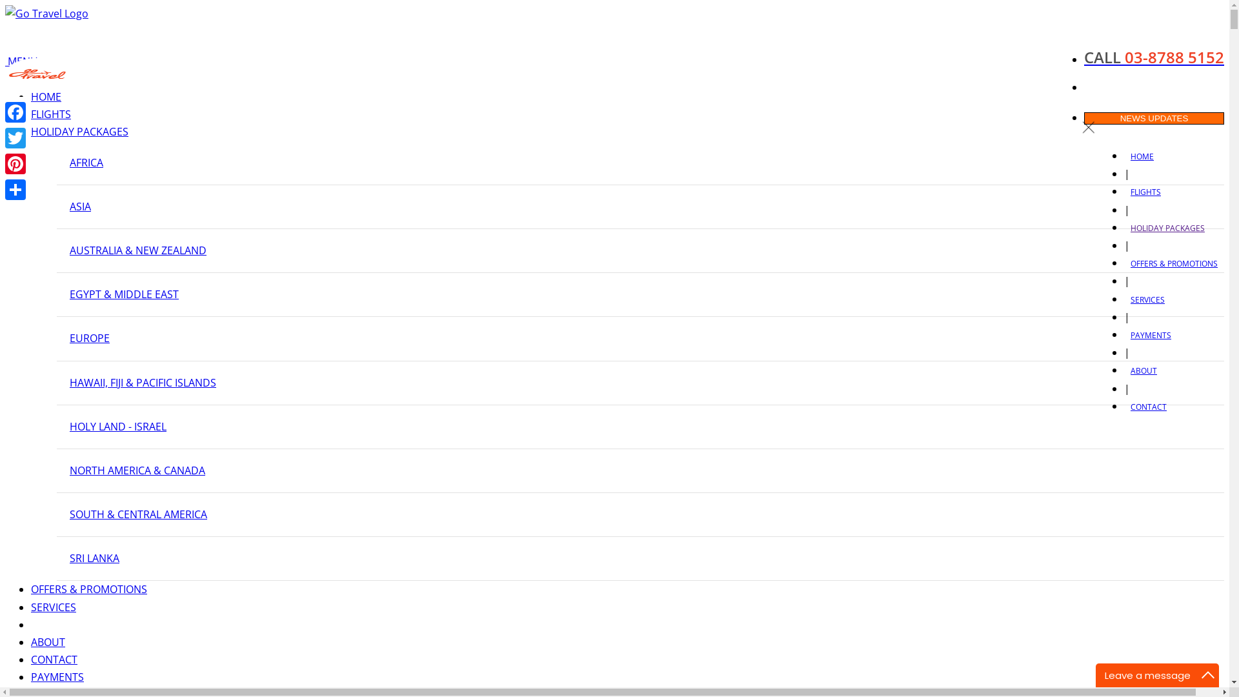 Image resolution: width=1239 pixels, height=697 pixels. What do you see at coordinates (51, 114) in the screenshot?
I see `FLIGHTS` at bounding box center [51, 114].